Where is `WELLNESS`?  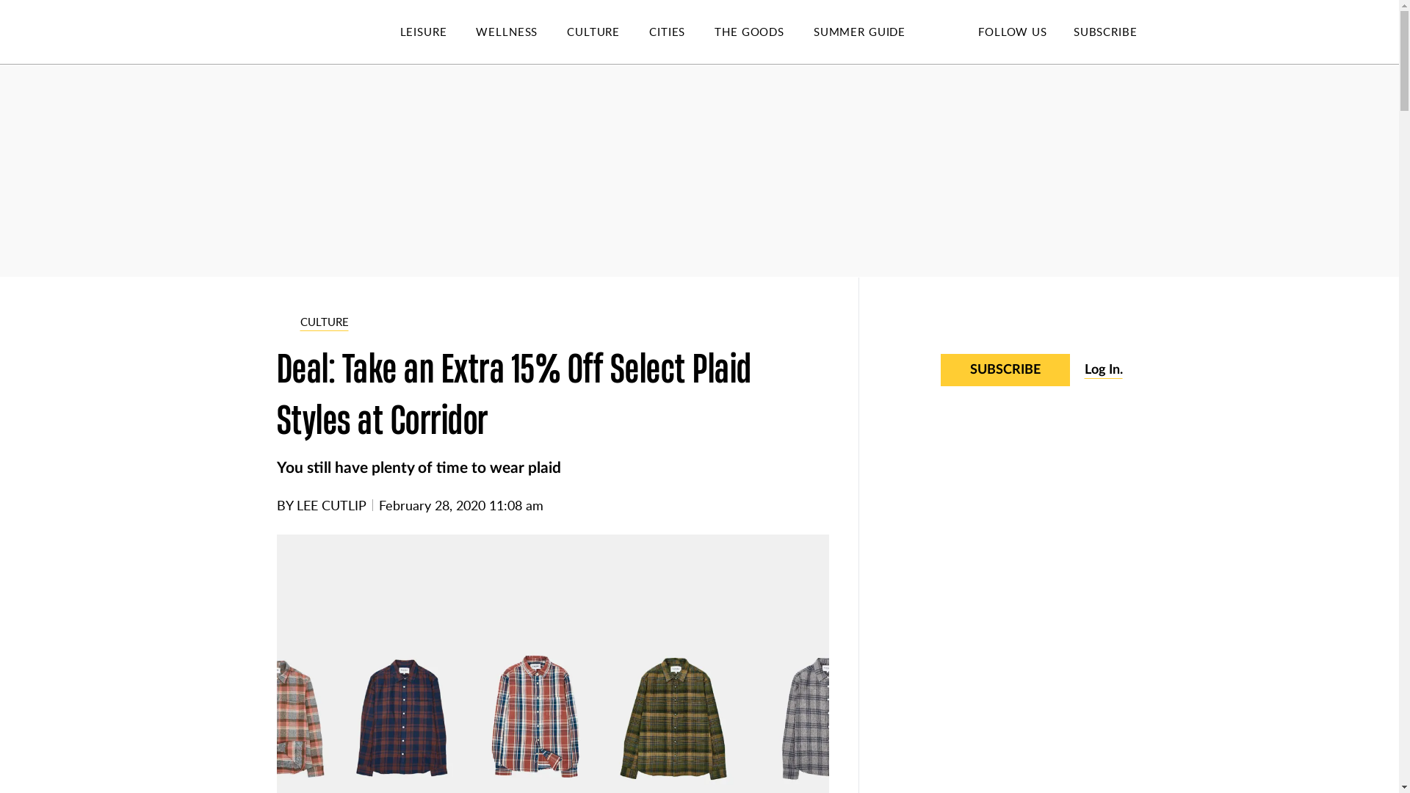 WELLNESS is located at coordinates (521, 32).